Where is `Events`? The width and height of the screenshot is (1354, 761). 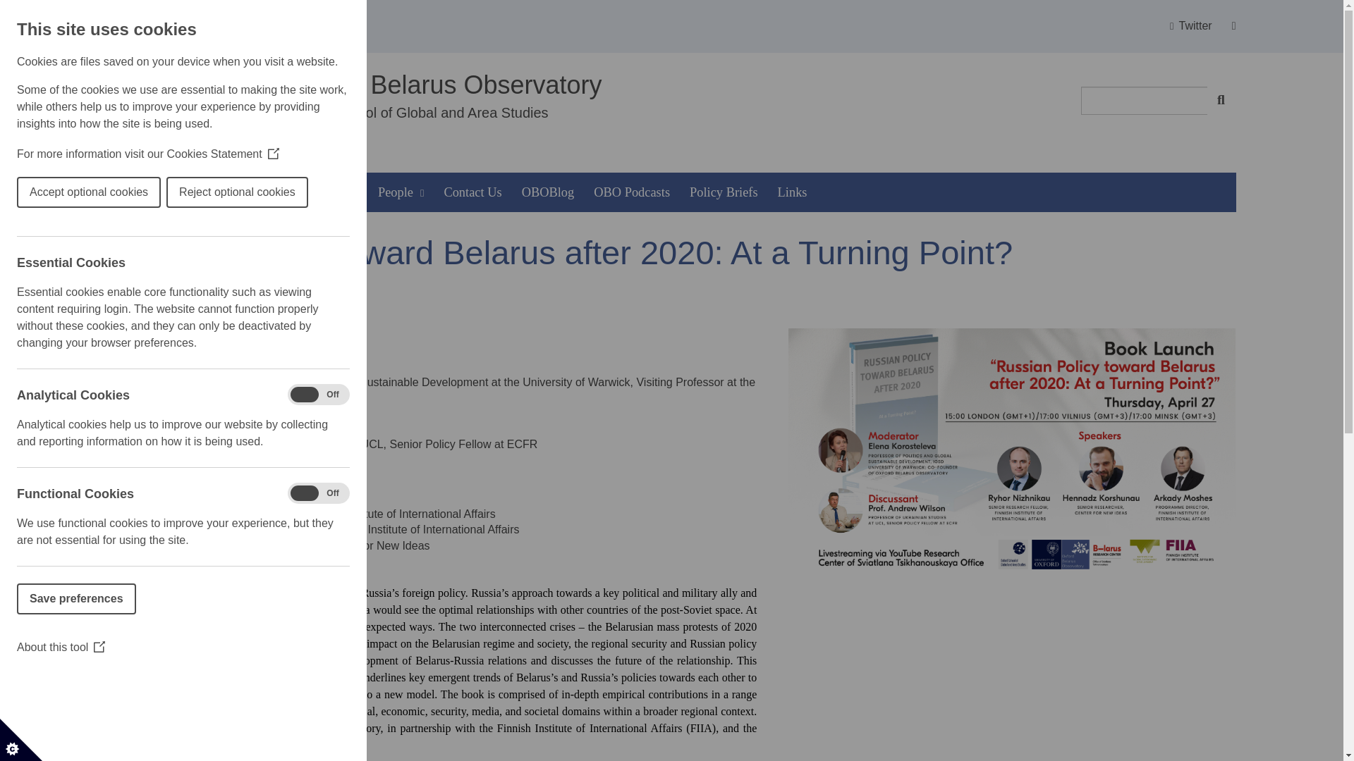
Events is located at coordinates (340, 192).